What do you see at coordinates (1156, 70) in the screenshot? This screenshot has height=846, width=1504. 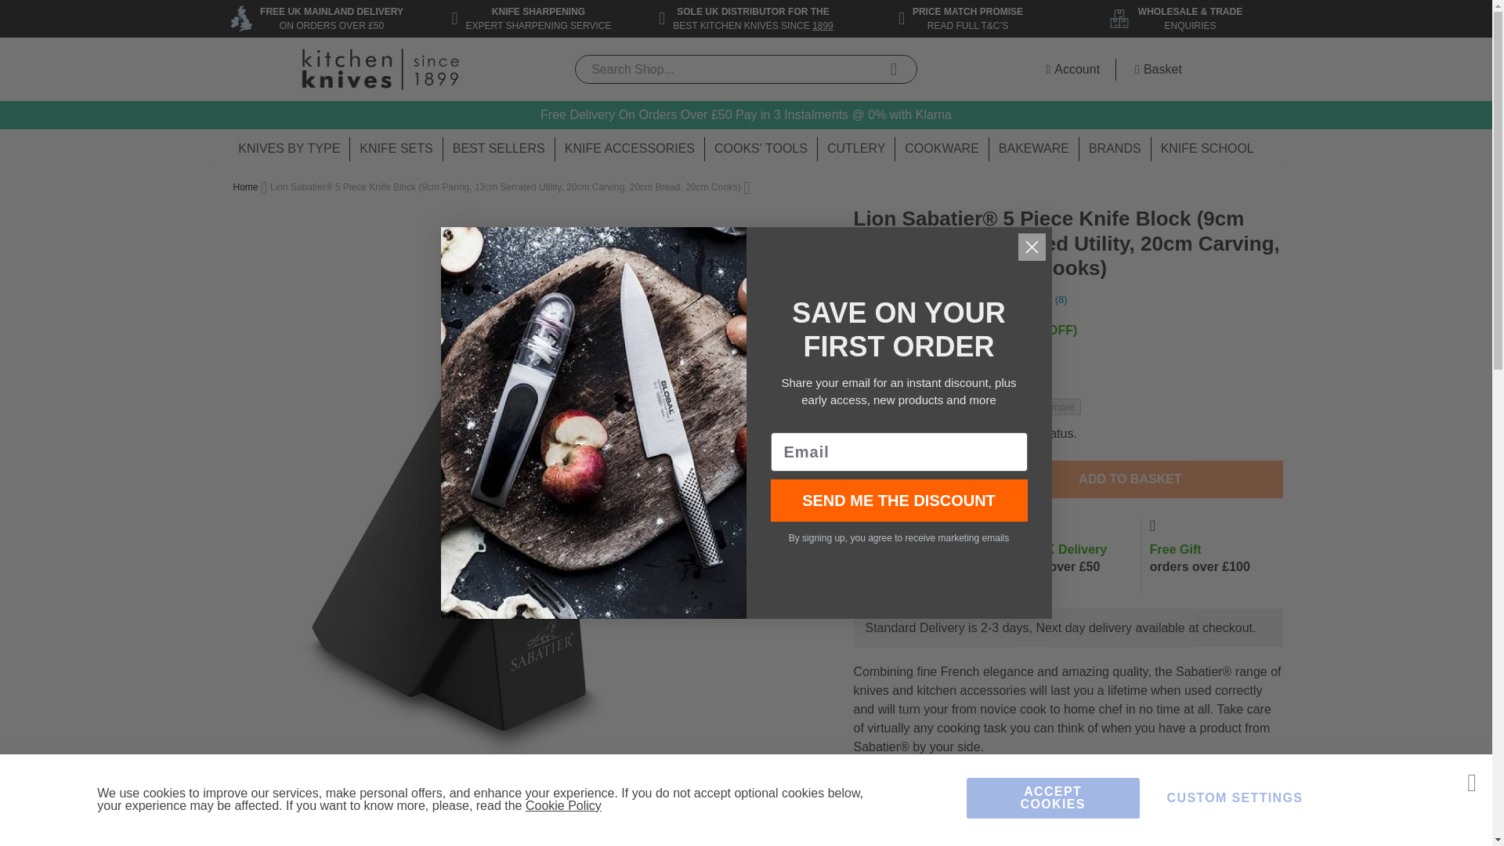 I see `Basket` at bounding box center [1156, 70].